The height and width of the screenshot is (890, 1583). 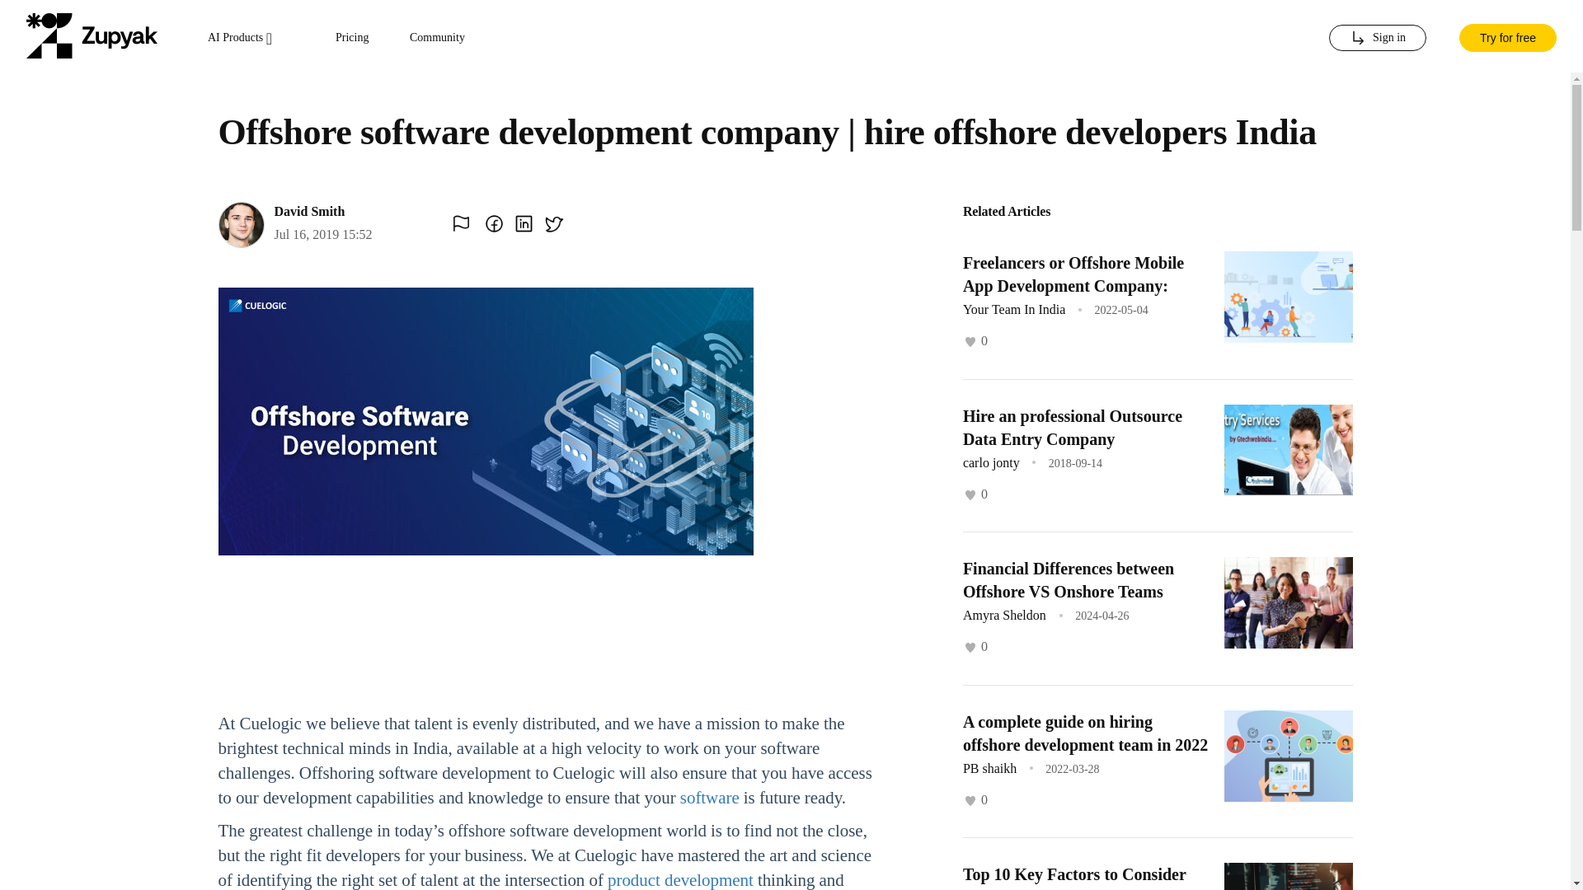 What do you see at coordinates (709, 797) in the screenshot?
I see `software` at bounding box center [709, 797].